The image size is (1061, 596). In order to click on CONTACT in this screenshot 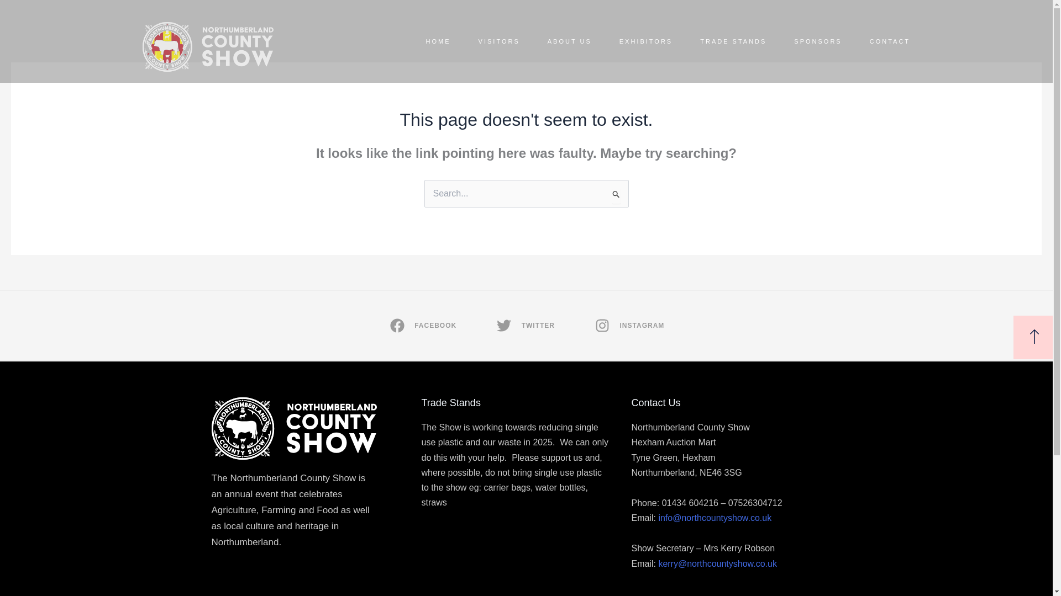, I will do `click(890, 41)`.